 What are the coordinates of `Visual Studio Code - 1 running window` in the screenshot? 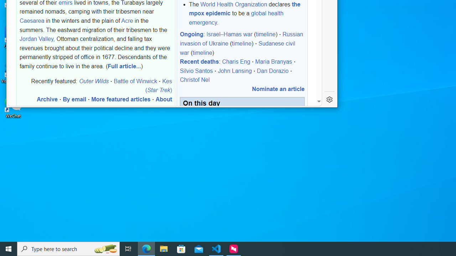 It's located at (216, 249).